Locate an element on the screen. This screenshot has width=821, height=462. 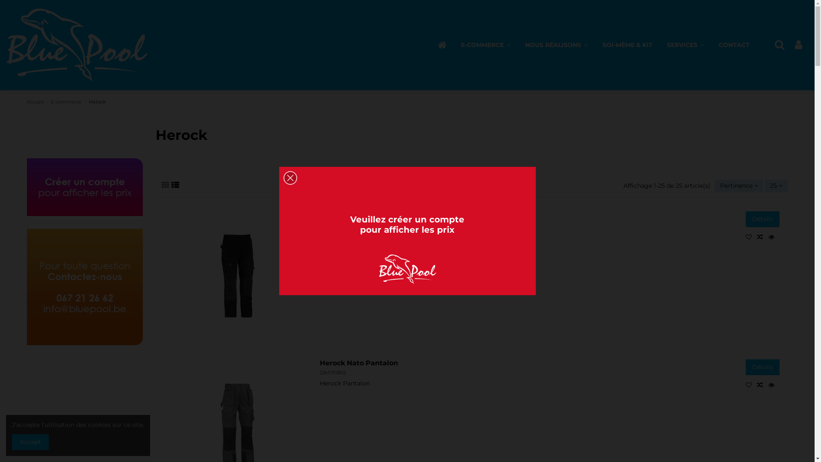
Accueil is located at coordinates (36, 102).